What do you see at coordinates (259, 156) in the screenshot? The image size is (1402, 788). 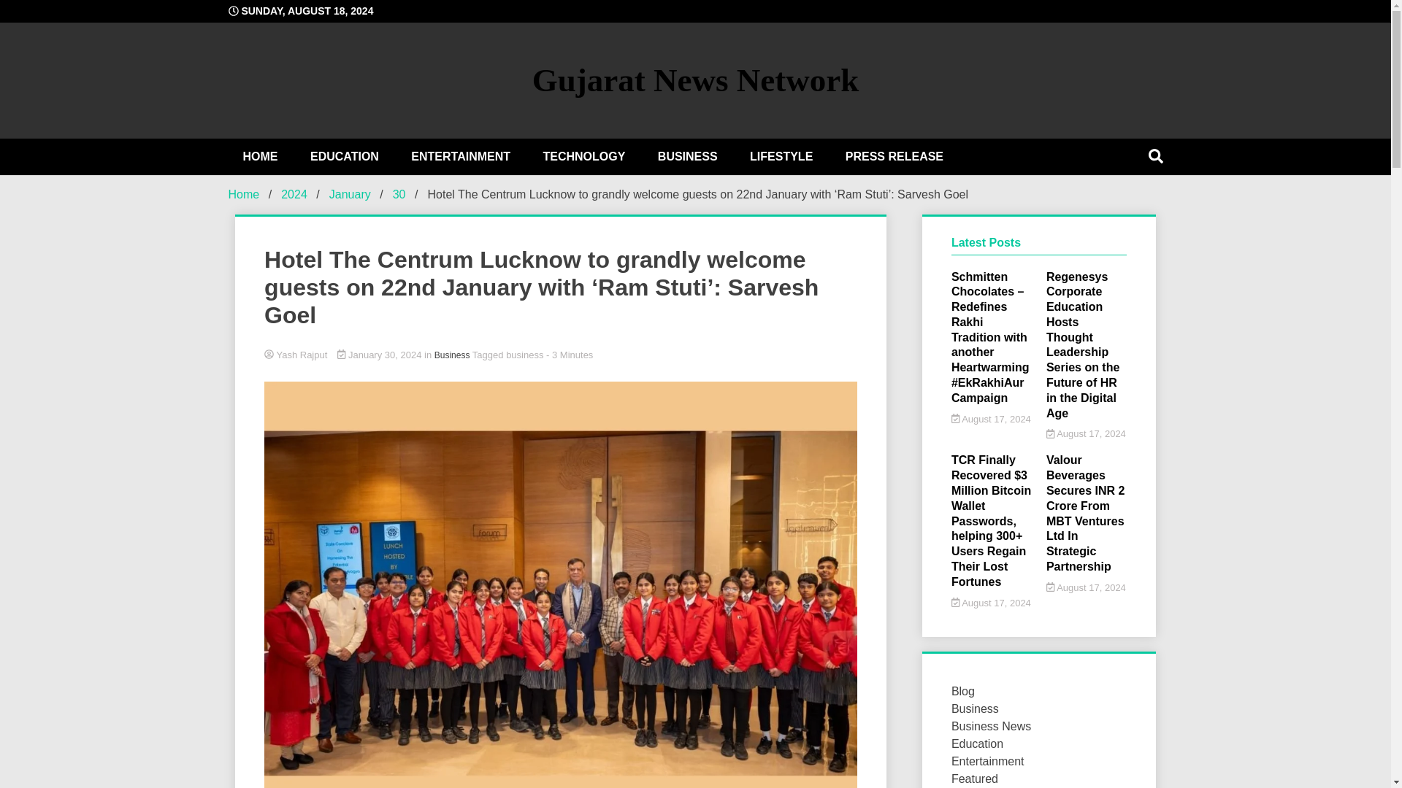 I see `HOME` at bounding box center [259, 156].